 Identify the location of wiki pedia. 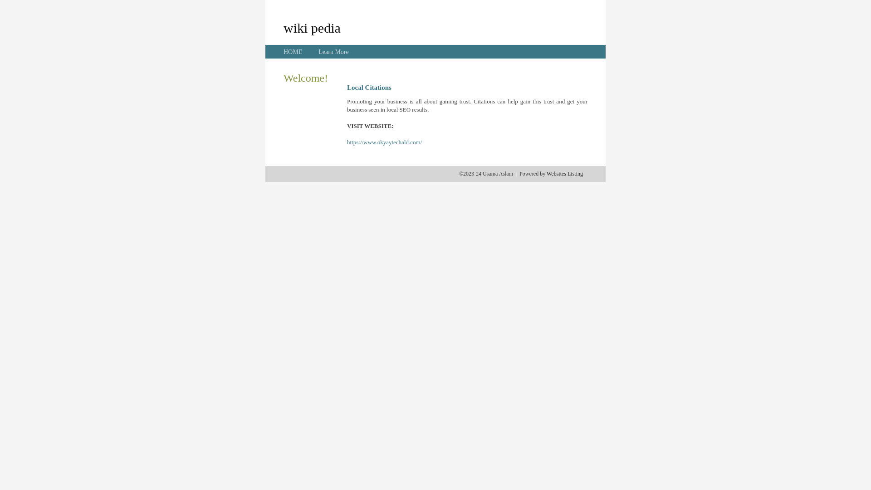
(312, 28).